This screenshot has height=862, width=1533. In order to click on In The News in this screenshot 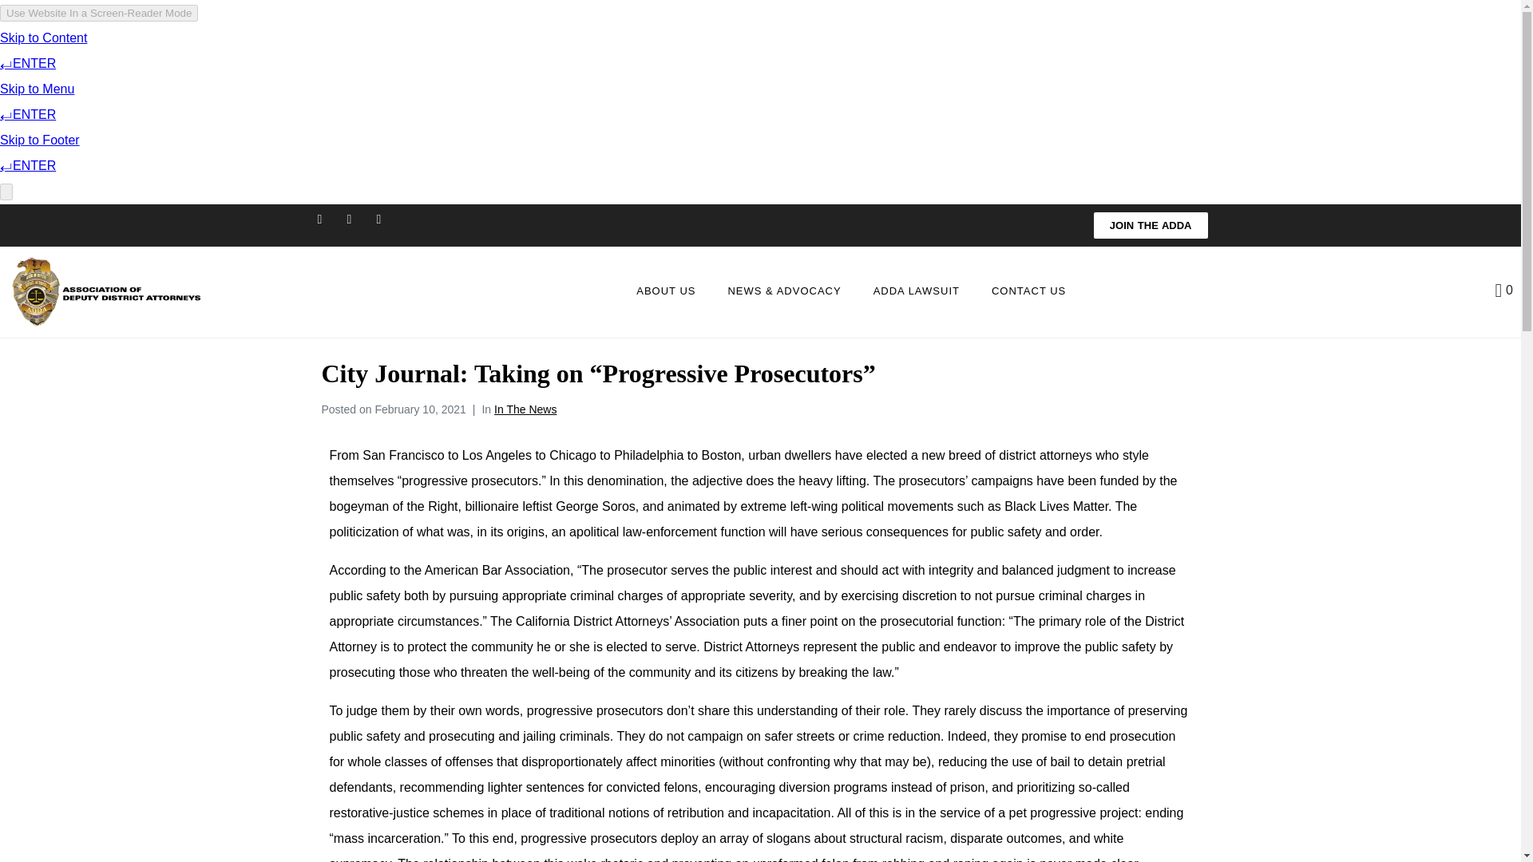, I will do `click(525, 409)`.